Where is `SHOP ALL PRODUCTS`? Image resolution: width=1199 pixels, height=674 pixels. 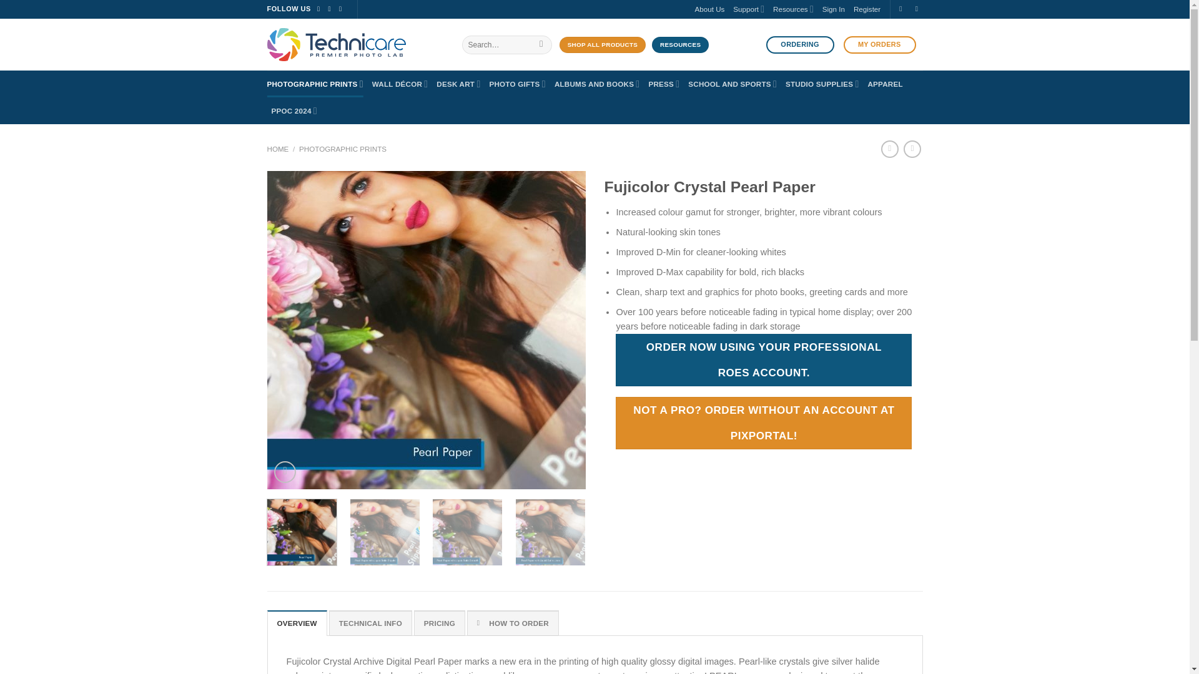 SHOP ALL PRODUCTS is located at coordinates (603, 45).